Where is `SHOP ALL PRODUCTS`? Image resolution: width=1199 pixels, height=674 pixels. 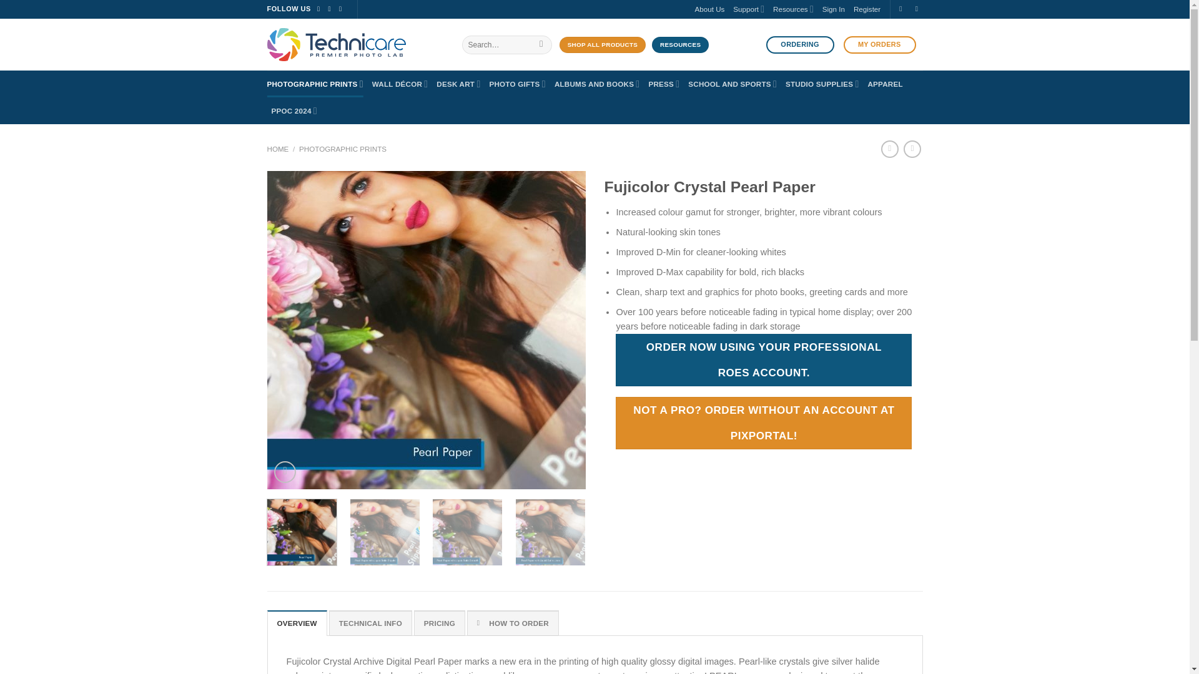 SHOP ALL PRODUCTS is located at coordinates (603, 45).